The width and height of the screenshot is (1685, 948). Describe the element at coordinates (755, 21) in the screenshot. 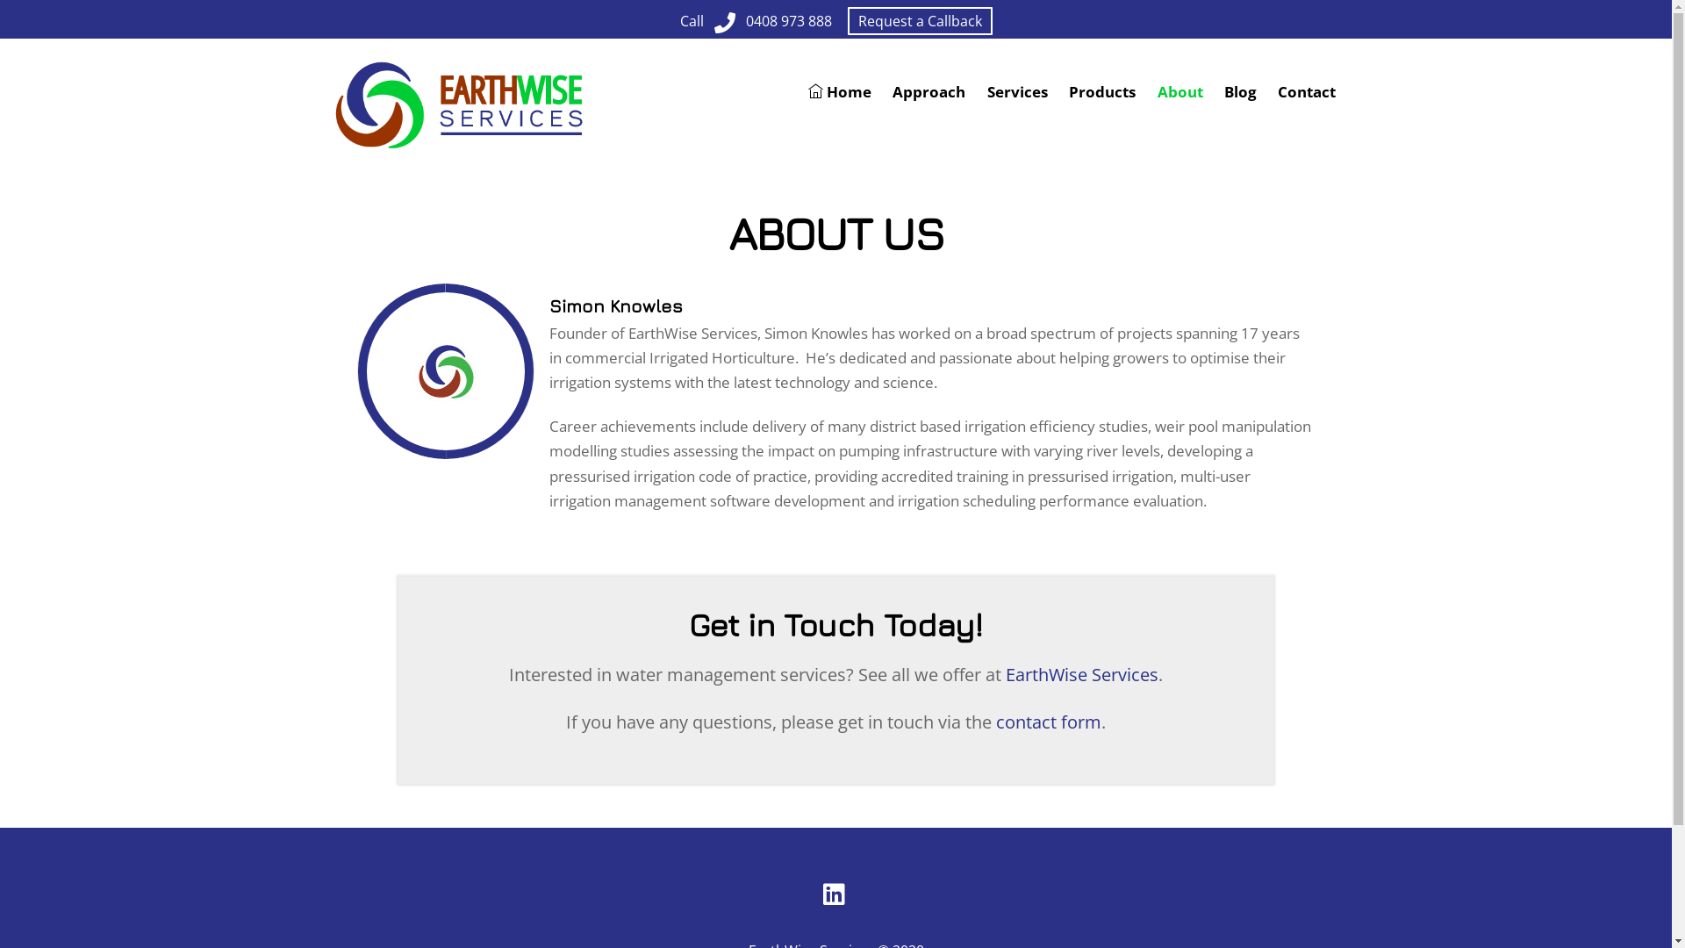

I see `Call0408 973 888` at that location.